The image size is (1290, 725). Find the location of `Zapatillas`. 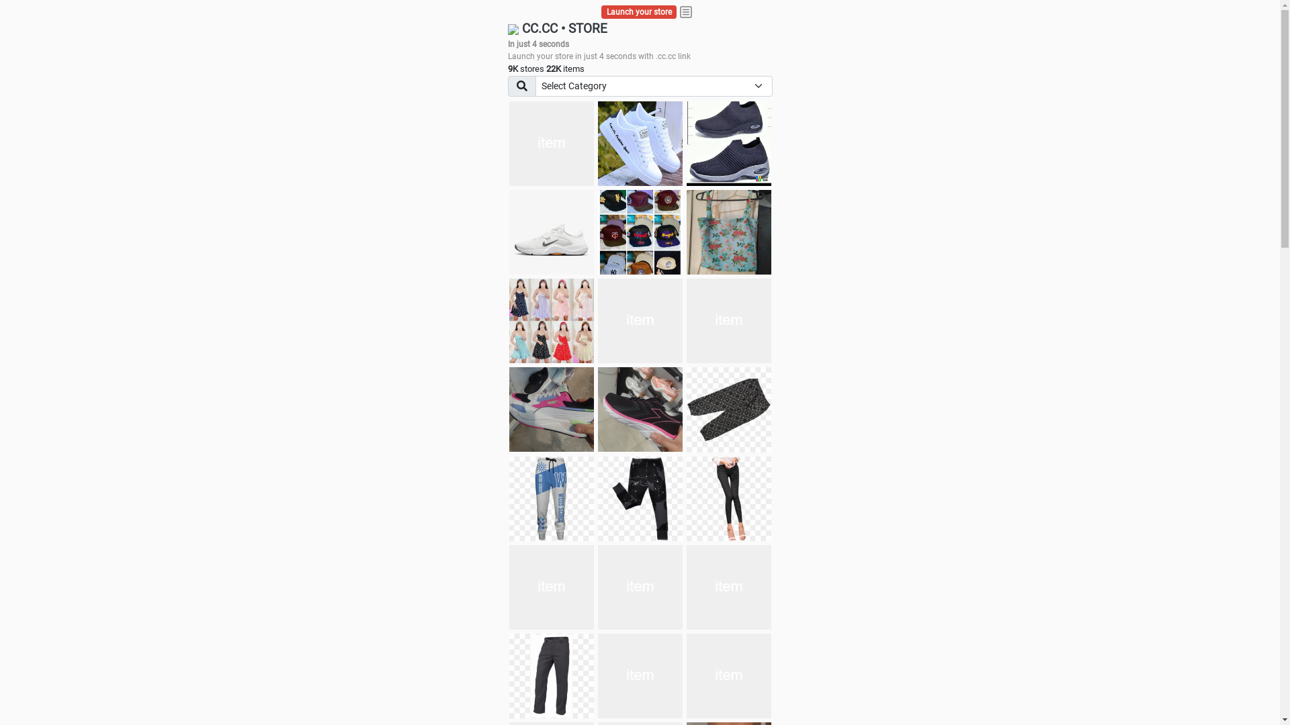

Zapatillas is located at coordinates (640, 409).